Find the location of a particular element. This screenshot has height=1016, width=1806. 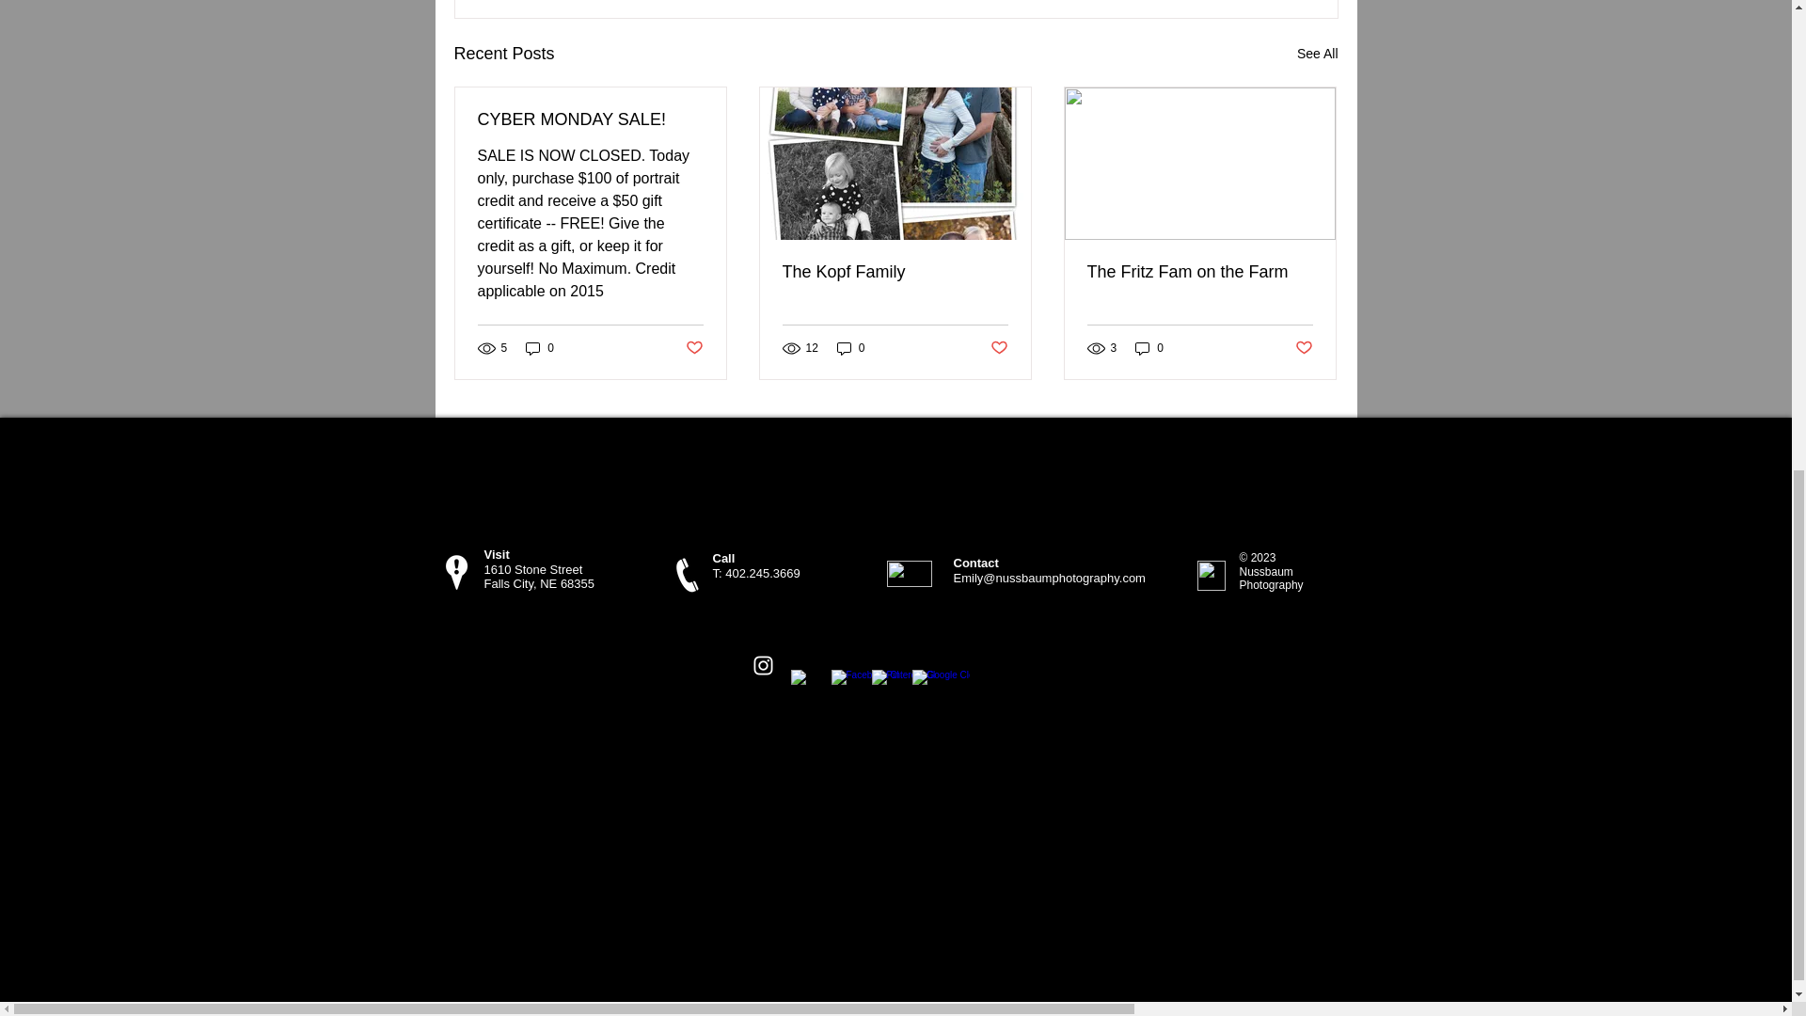

The Kopf Family is located at coordinates (895, 272).